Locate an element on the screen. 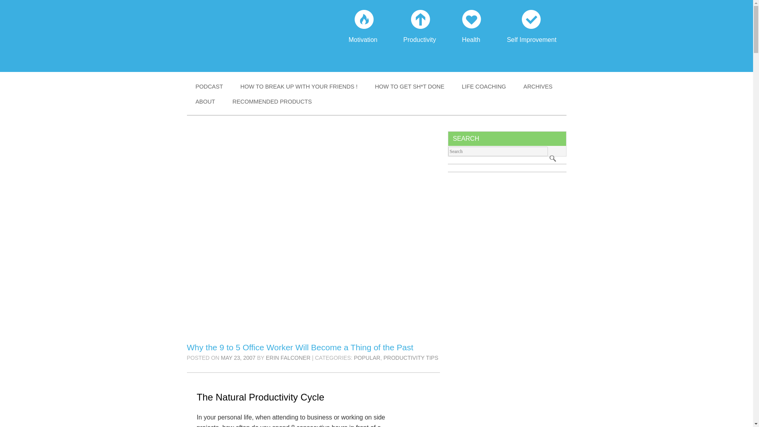 This screenshot has height=427, width=759. View all posts by Erin Falconer is located at coordinates (298, 86).